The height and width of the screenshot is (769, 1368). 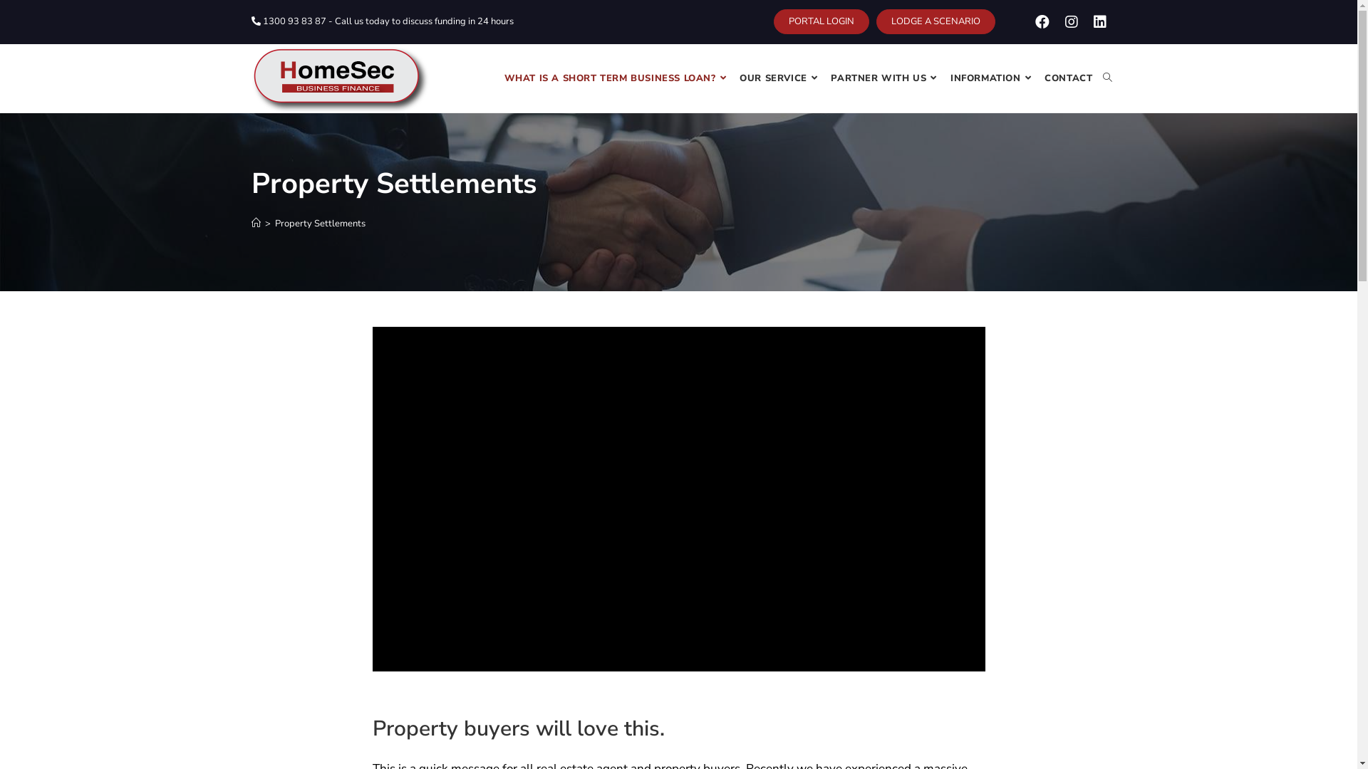 I want to click on PARTNER WITH US, so click(x=886, y=78).